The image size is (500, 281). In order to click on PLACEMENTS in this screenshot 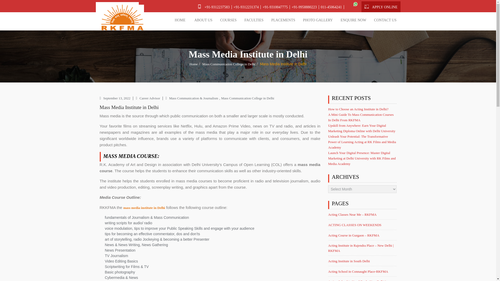, I will do `click(283, 21)`.